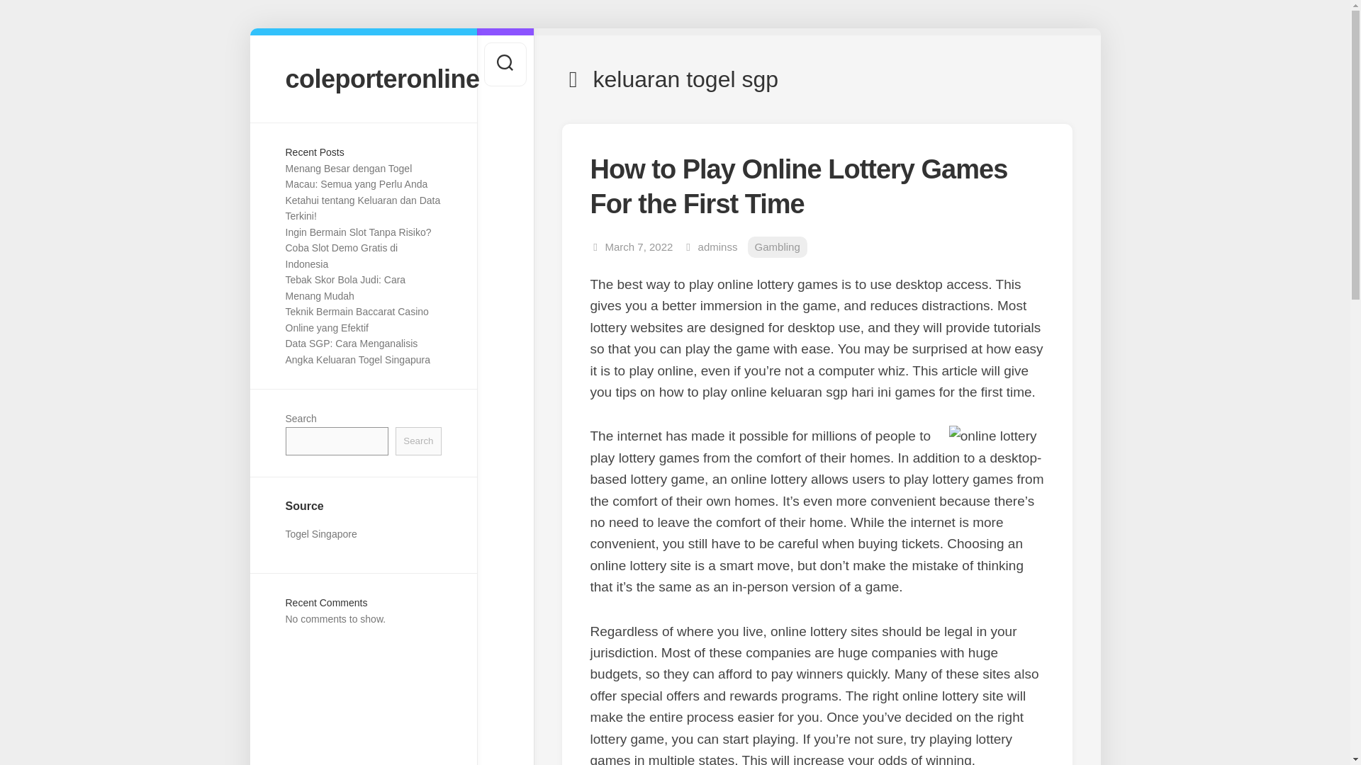 The width and height of the screenshot is (1361, 765). Describe the element at coordinates (777, 247) in the screenshot. I see `Gambling` at that location.